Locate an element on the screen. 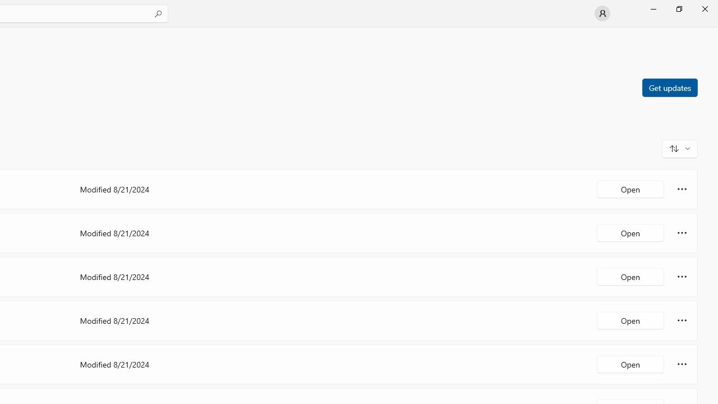 This screenshot has width=718, height=404. User profile is located at coordinates (602, 13).